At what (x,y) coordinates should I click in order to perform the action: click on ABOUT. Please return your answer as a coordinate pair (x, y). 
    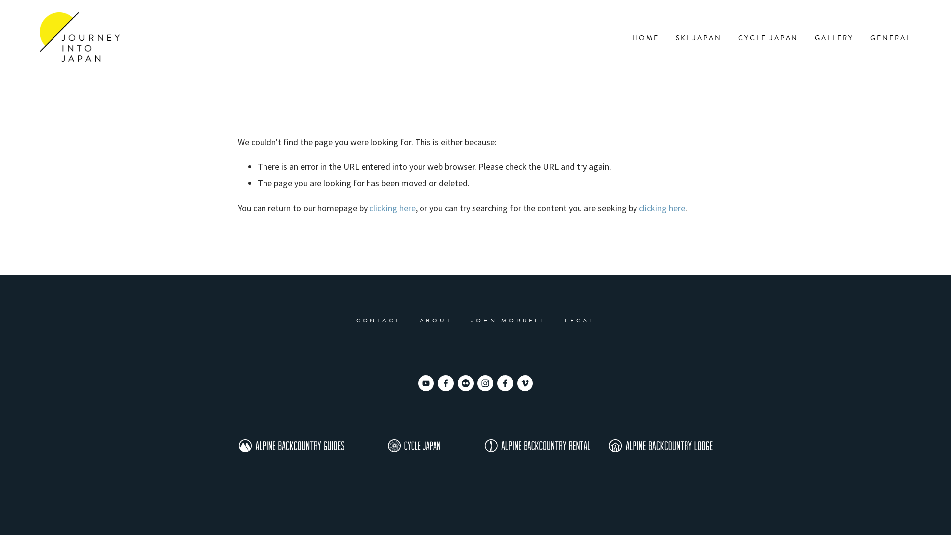
    Looking at the image, I should click on (436, 321).